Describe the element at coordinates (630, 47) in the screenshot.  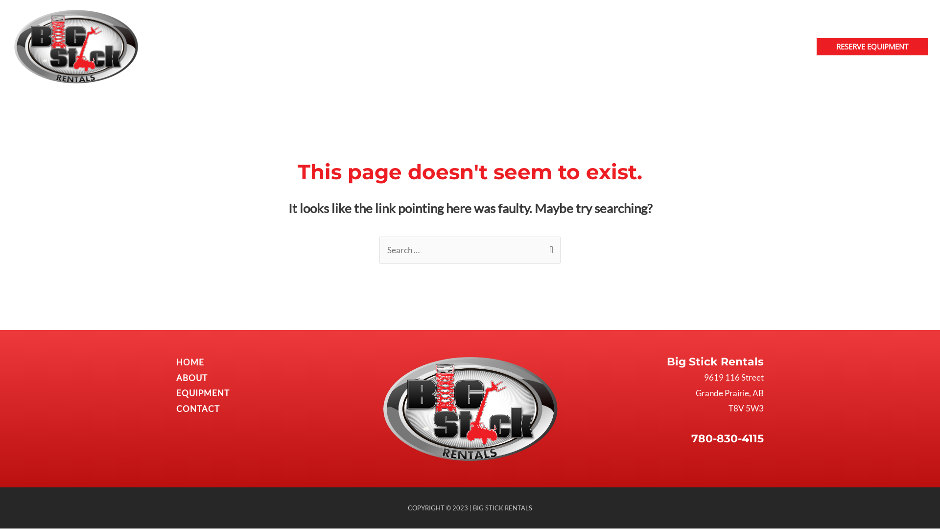
I see `HOME` at that location.